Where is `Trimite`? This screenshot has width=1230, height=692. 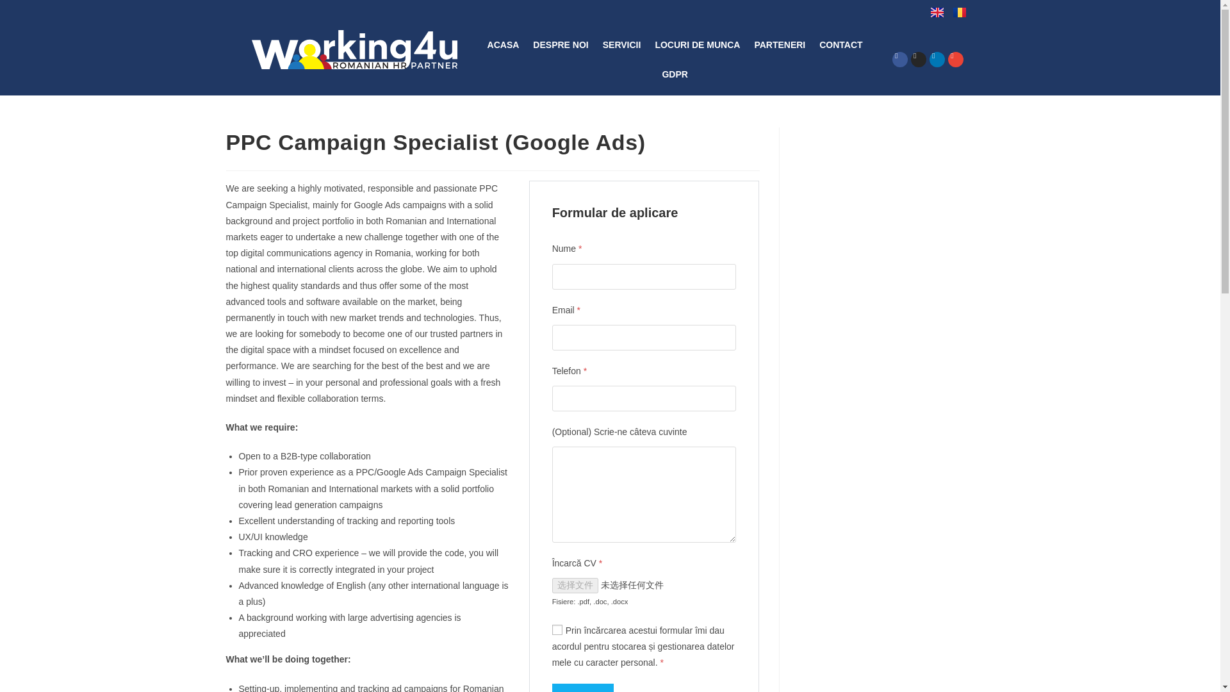
Trimite is located at coordinates (583, 688).